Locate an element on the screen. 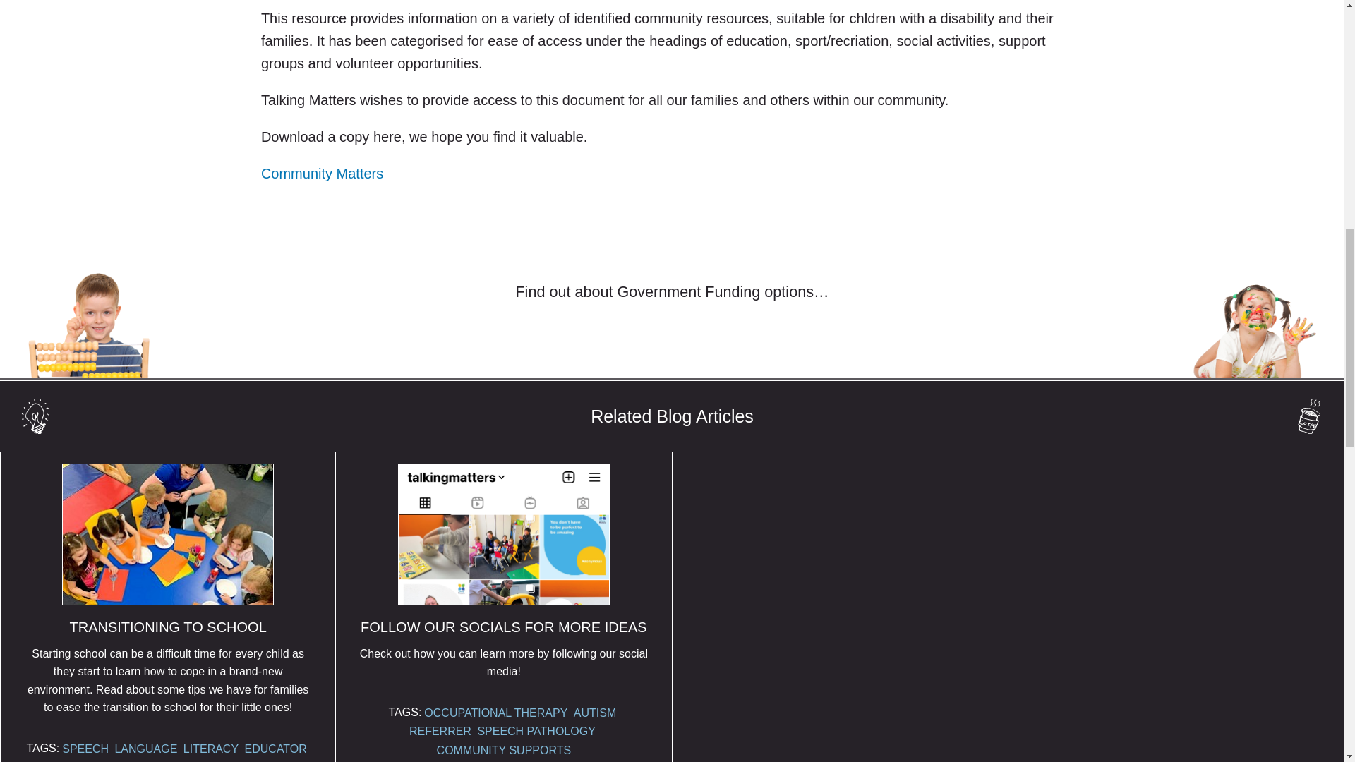  Filter on Community Supports is located at coordinates (168, 759).